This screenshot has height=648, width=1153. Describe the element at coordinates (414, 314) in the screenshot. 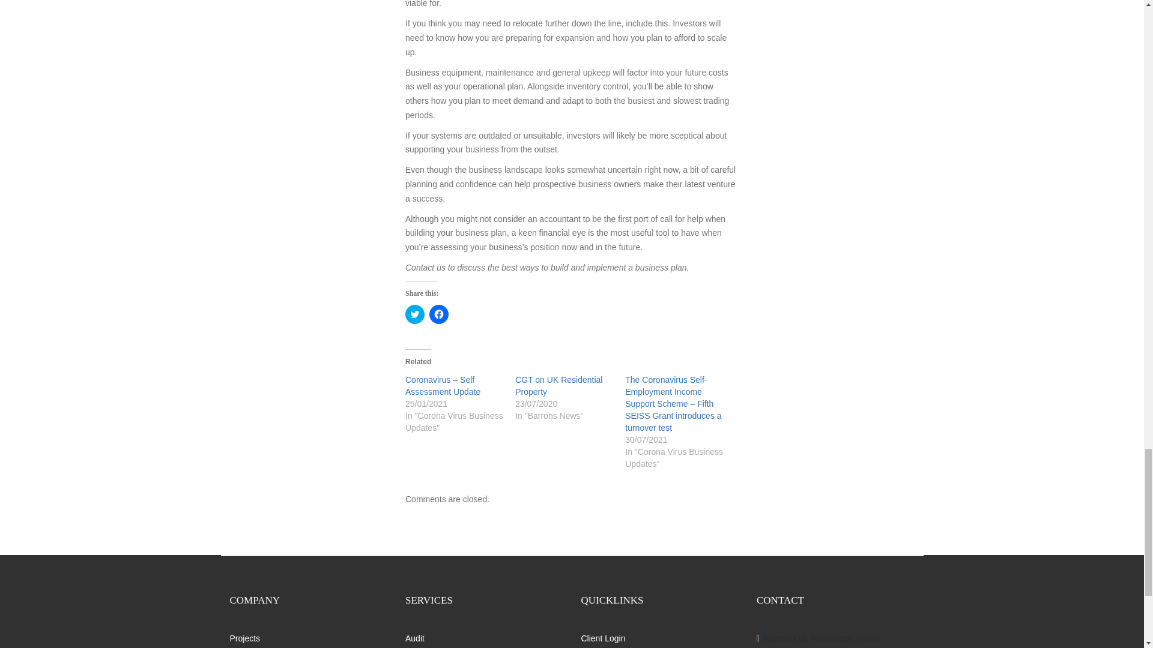

I see `Click to share on Twitter` at that location.